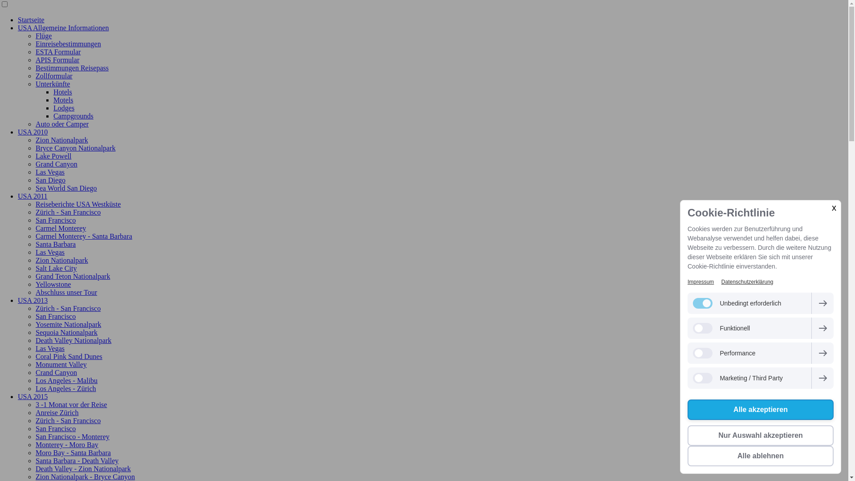 This screenshot has height=481, width=855. Describe the element at coordinates (67, 380) in the screenshot. I see `Los Angeles - Malibu` at that location.